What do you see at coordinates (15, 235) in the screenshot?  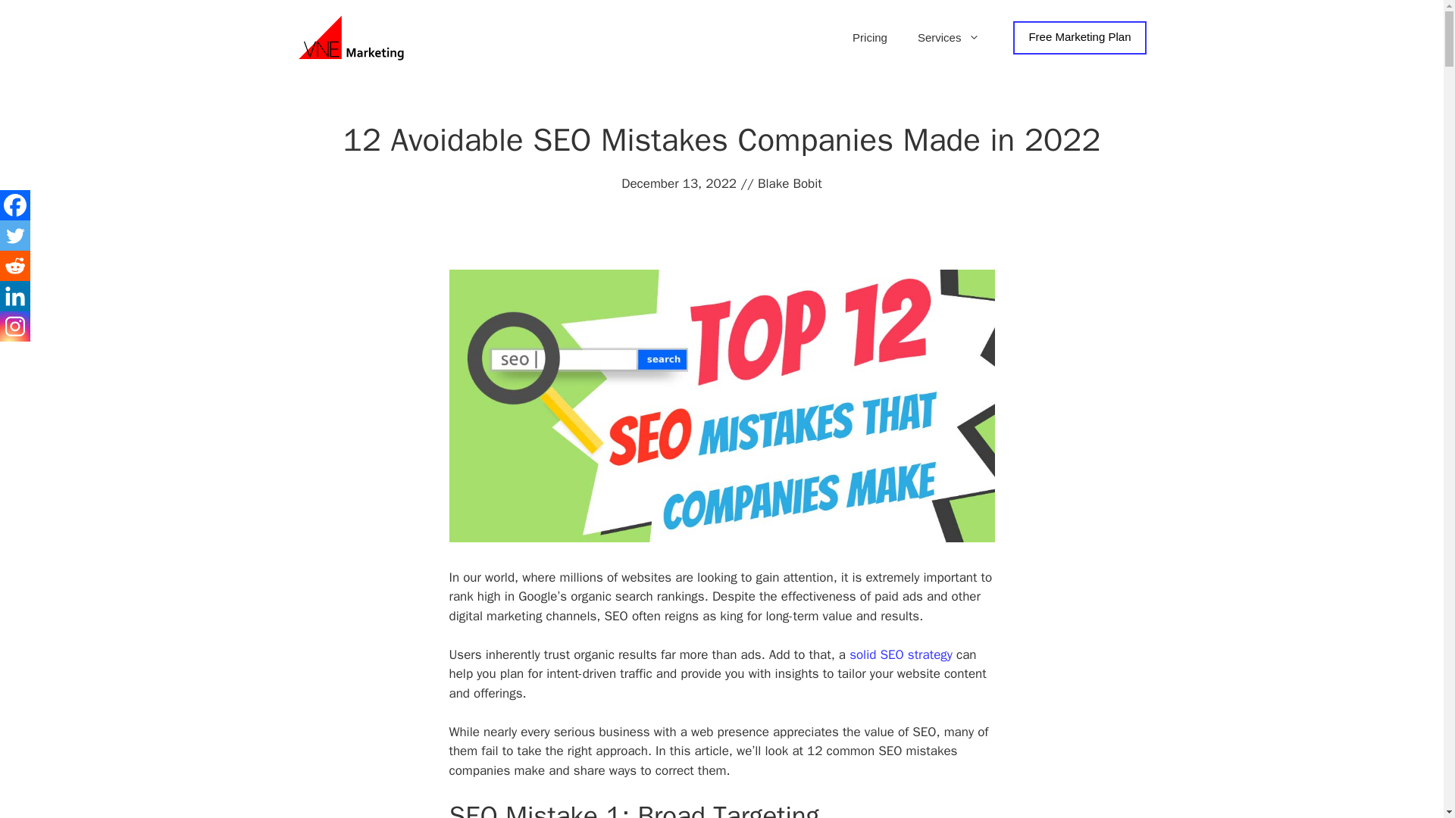 I see `Twitter` at bounding box center [15, 235].